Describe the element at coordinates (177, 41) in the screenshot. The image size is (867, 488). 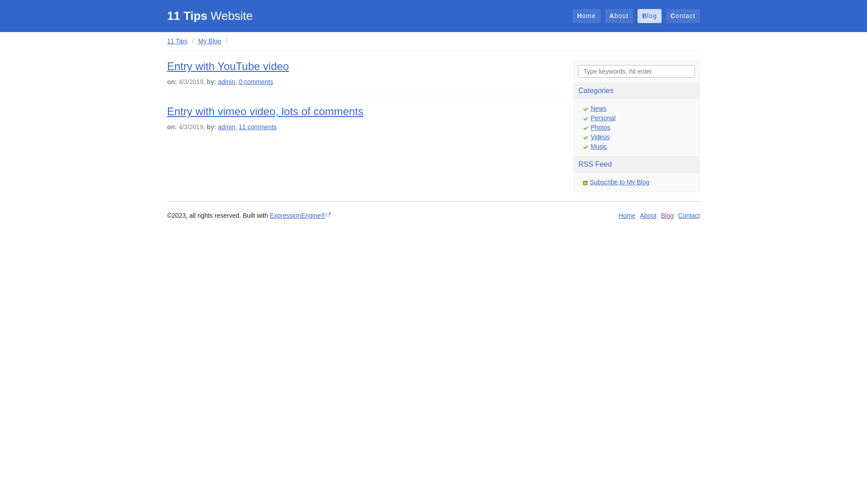
I see `11 Tips` at that location.